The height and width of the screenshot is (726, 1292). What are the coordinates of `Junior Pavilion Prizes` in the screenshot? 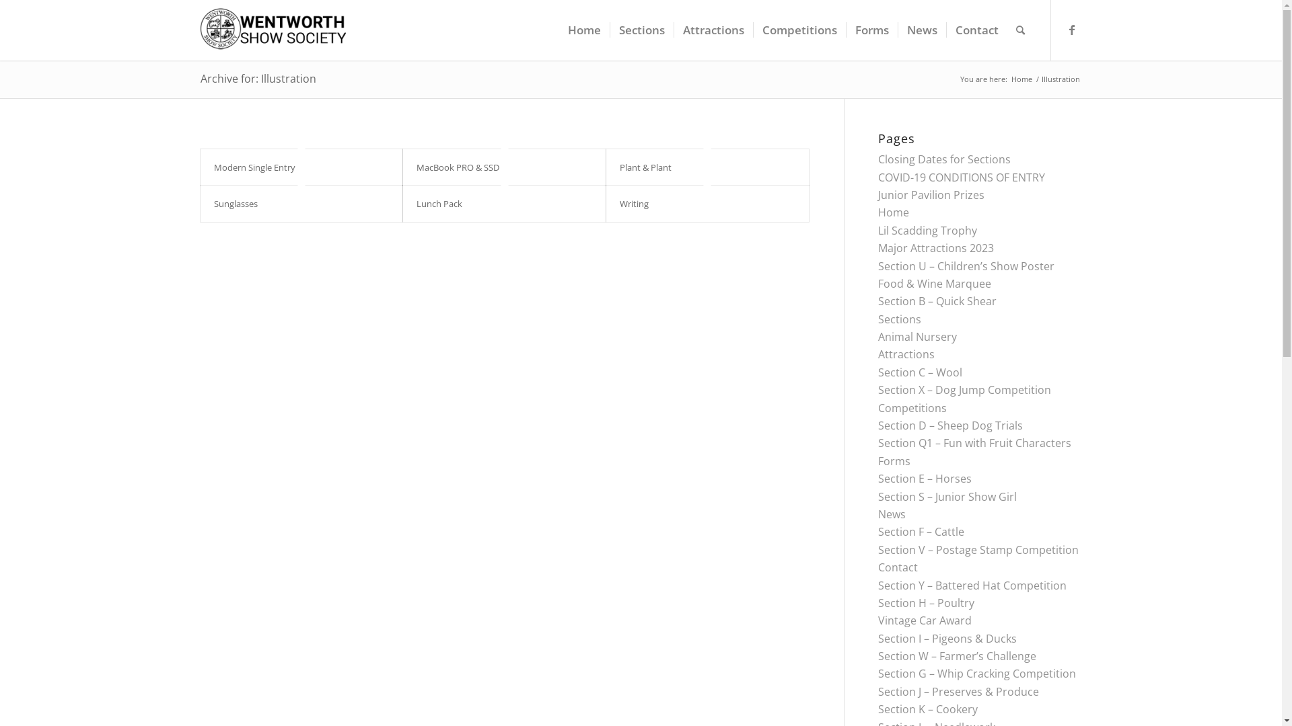 It's located at (931, 195).